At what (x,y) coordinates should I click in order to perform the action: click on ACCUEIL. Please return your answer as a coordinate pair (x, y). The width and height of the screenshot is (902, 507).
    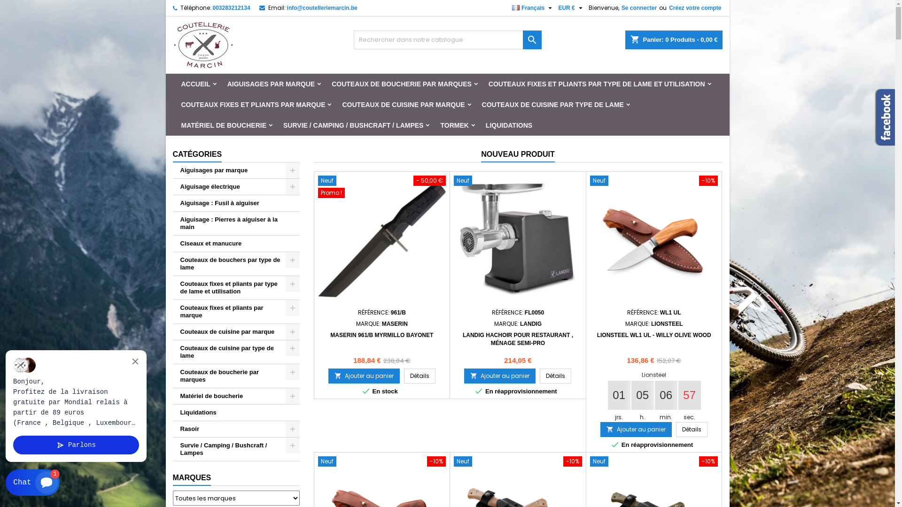
    Looking at the image, I should click on (196, 84).